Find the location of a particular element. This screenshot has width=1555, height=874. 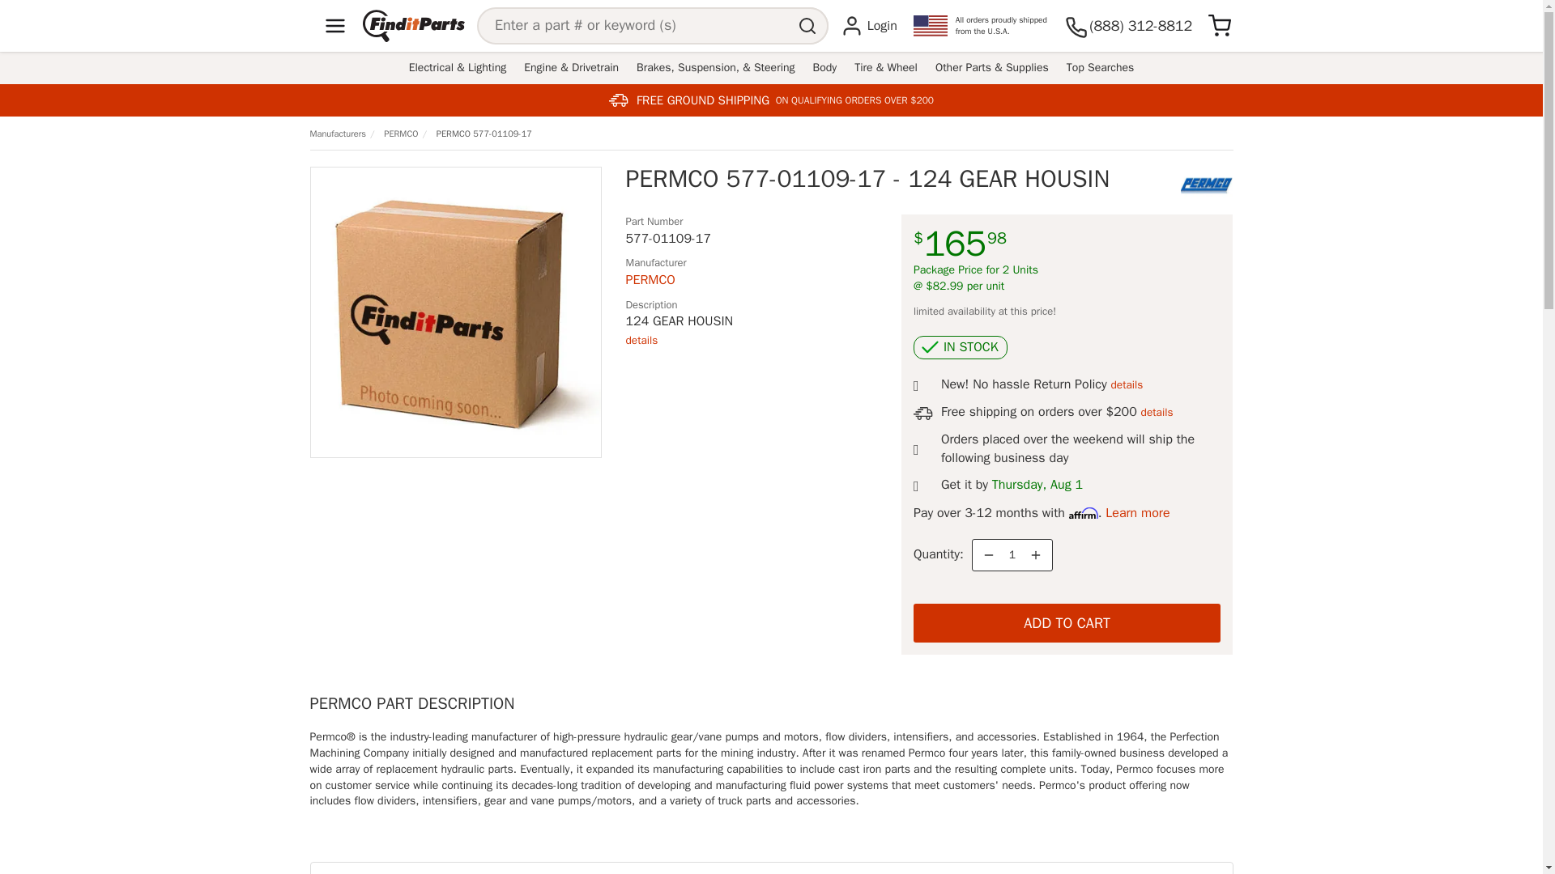

Body is located at coordinates (824, 68).